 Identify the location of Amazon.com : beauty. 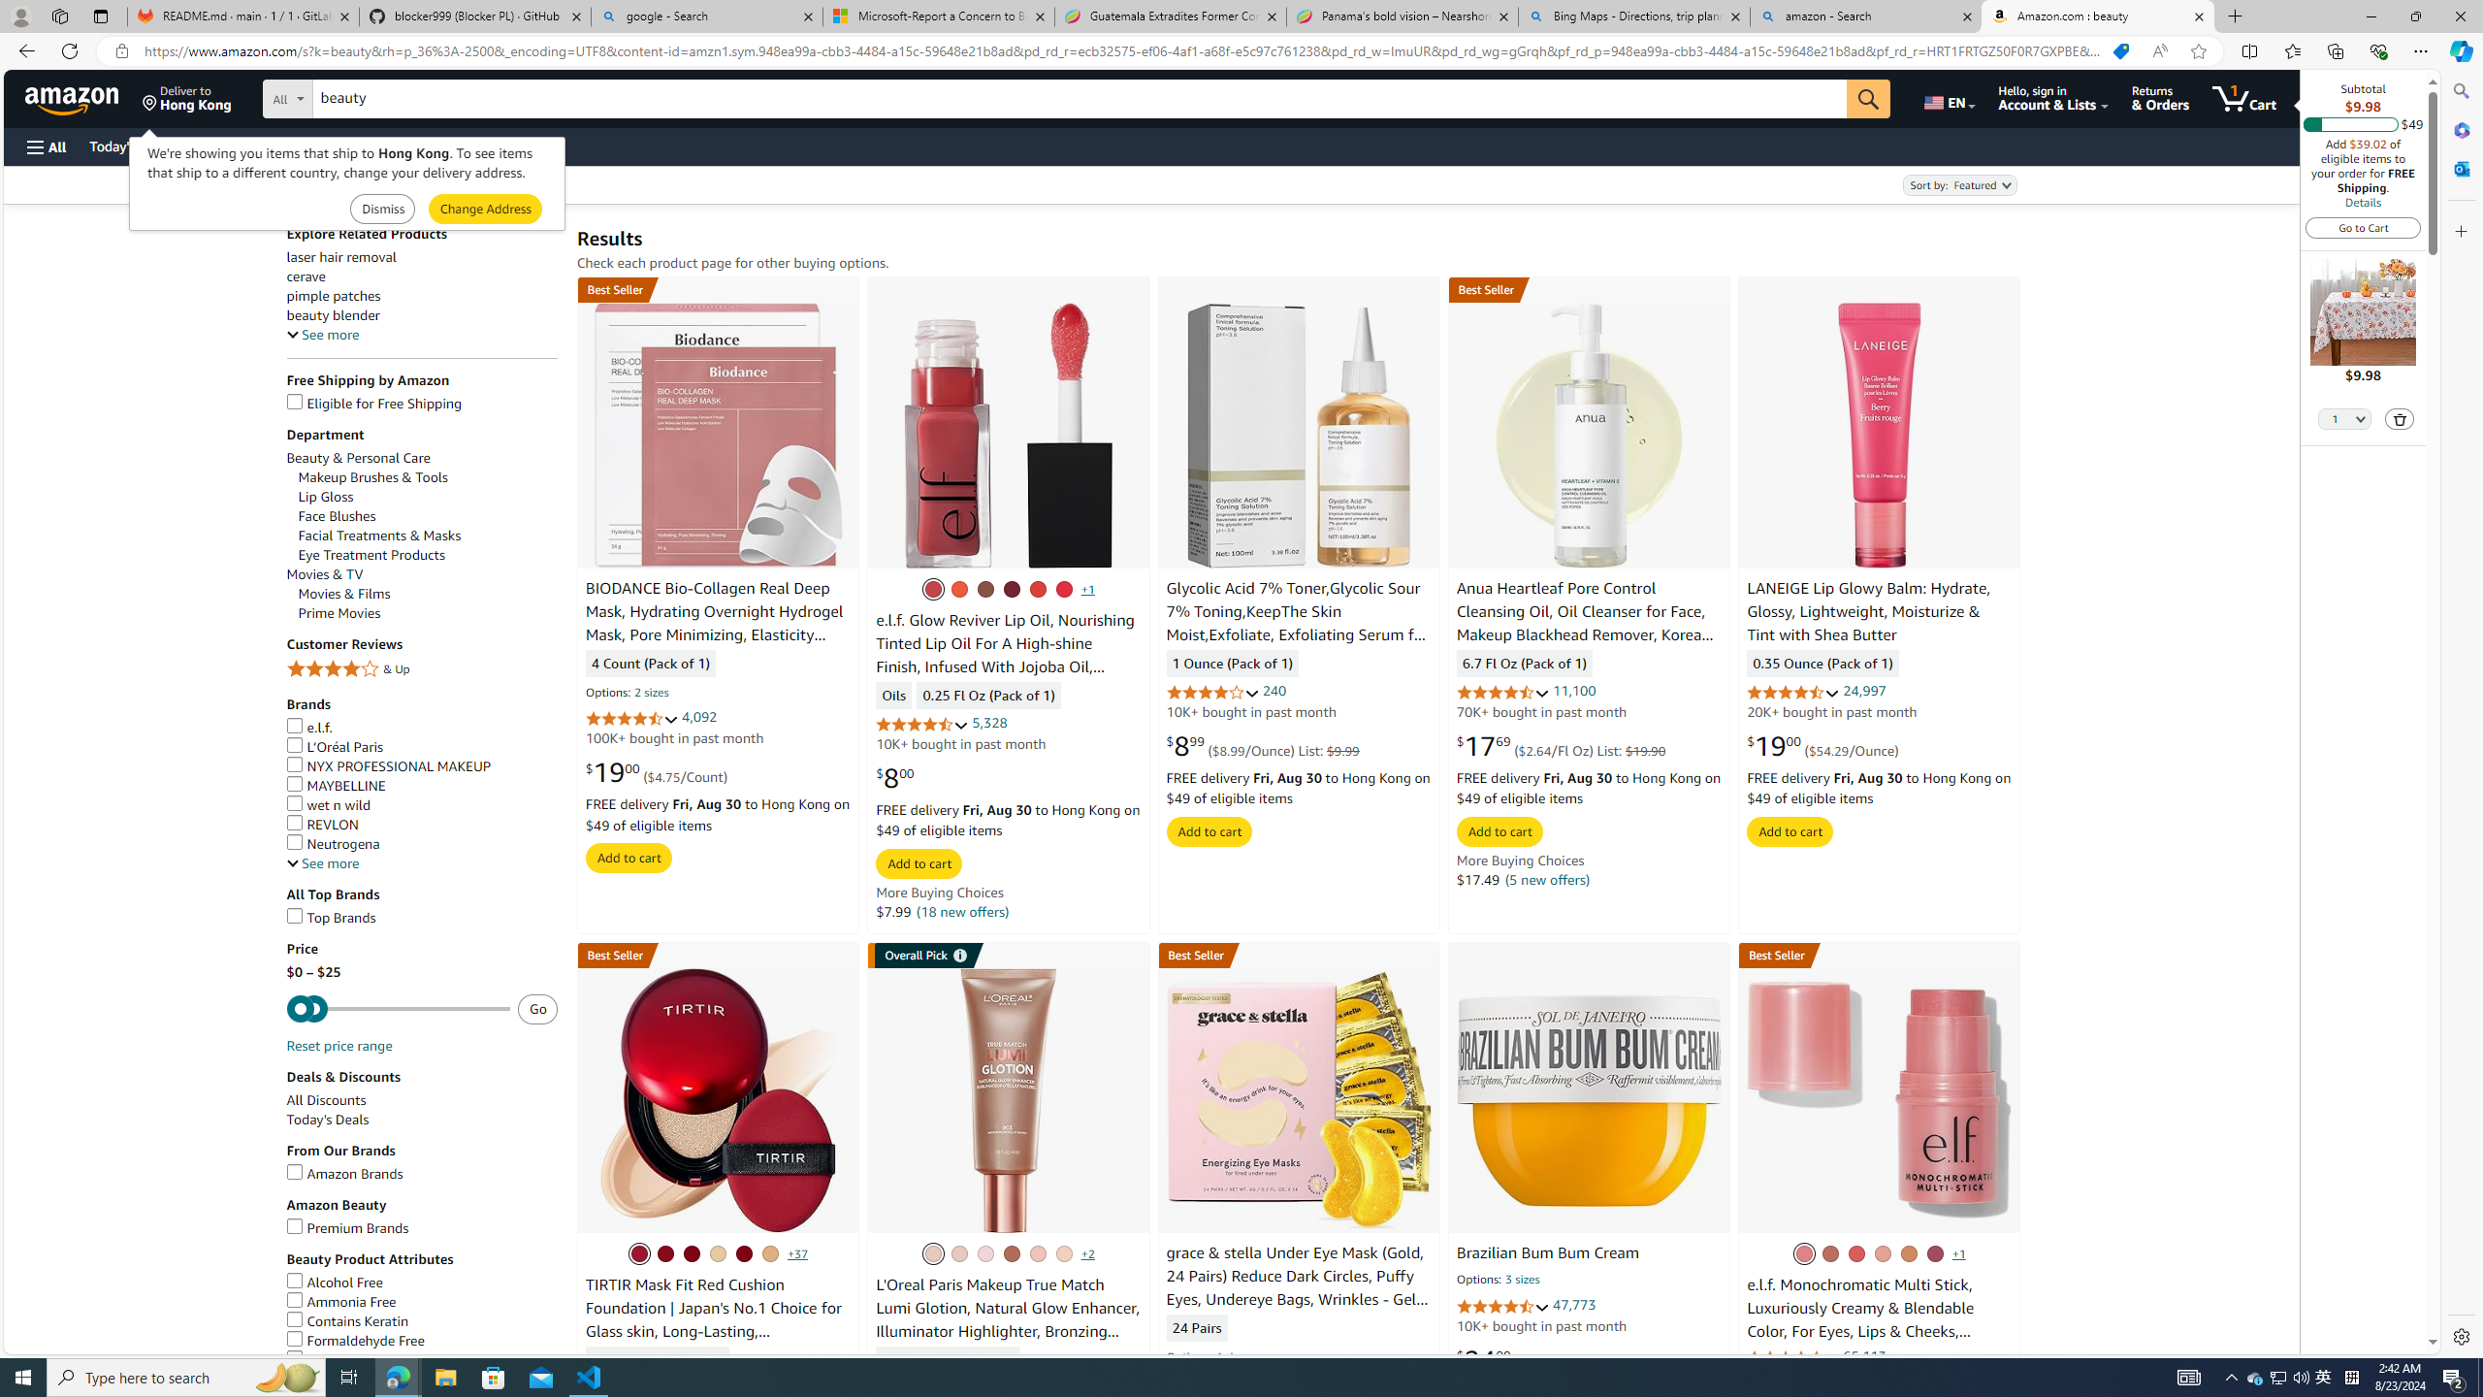
(2098, 16).